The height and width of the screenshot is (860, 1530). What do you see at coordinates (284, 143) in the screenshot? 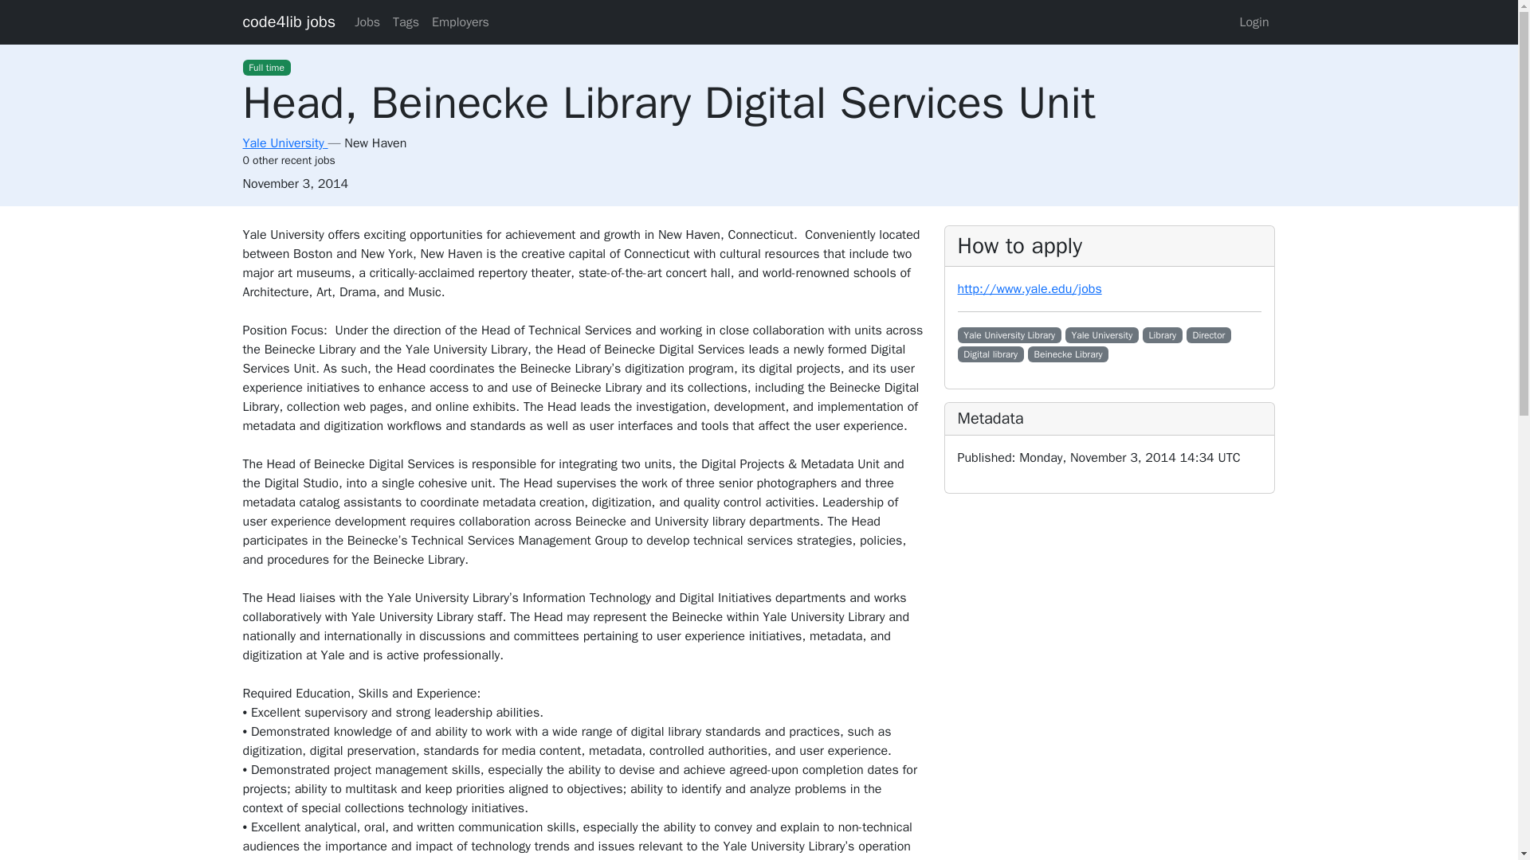
I see `Yale University` at bounding box center [284, 143].